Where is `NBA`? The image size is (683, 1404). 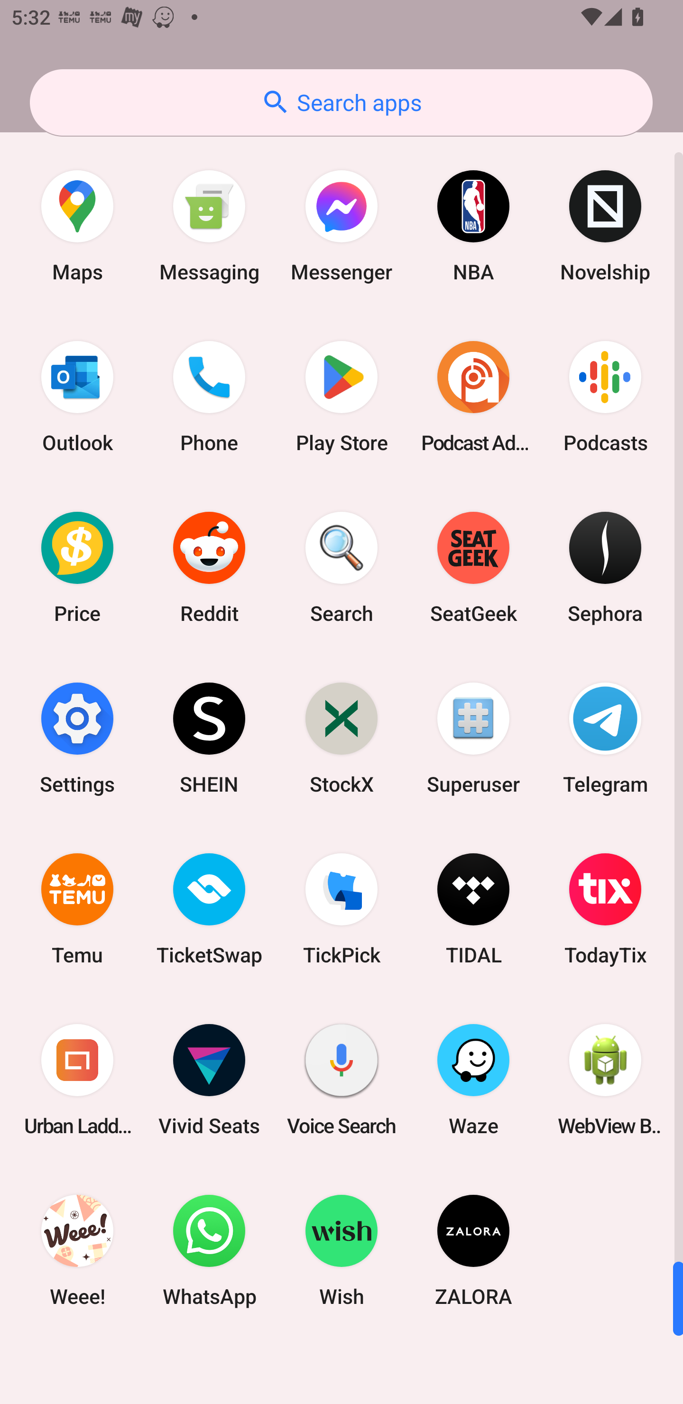
NBA is located at coordinates (473, 226).